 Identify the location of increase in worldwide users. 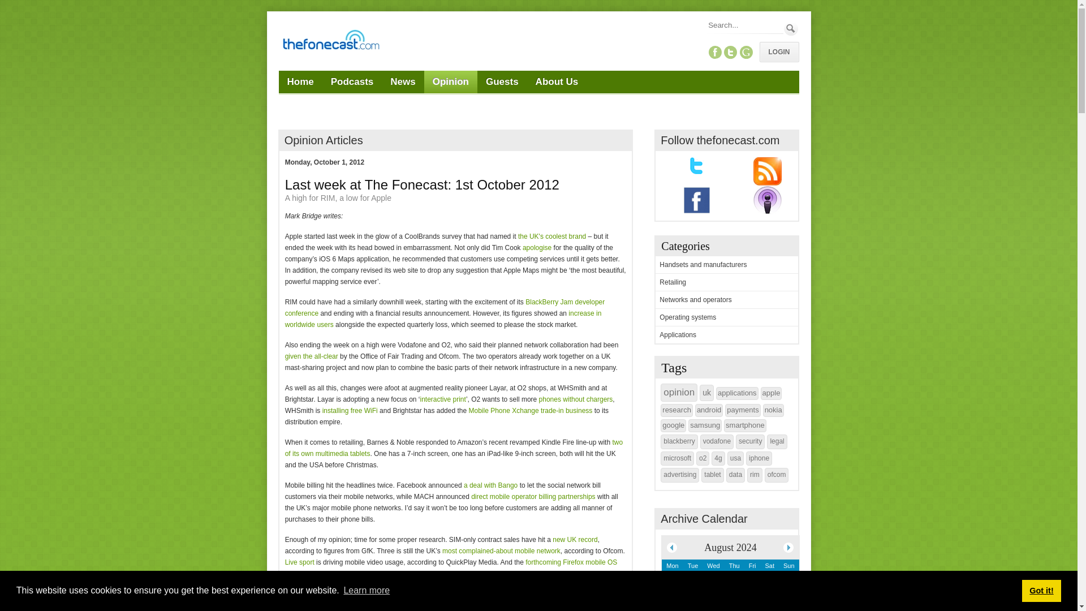
(443, 319).